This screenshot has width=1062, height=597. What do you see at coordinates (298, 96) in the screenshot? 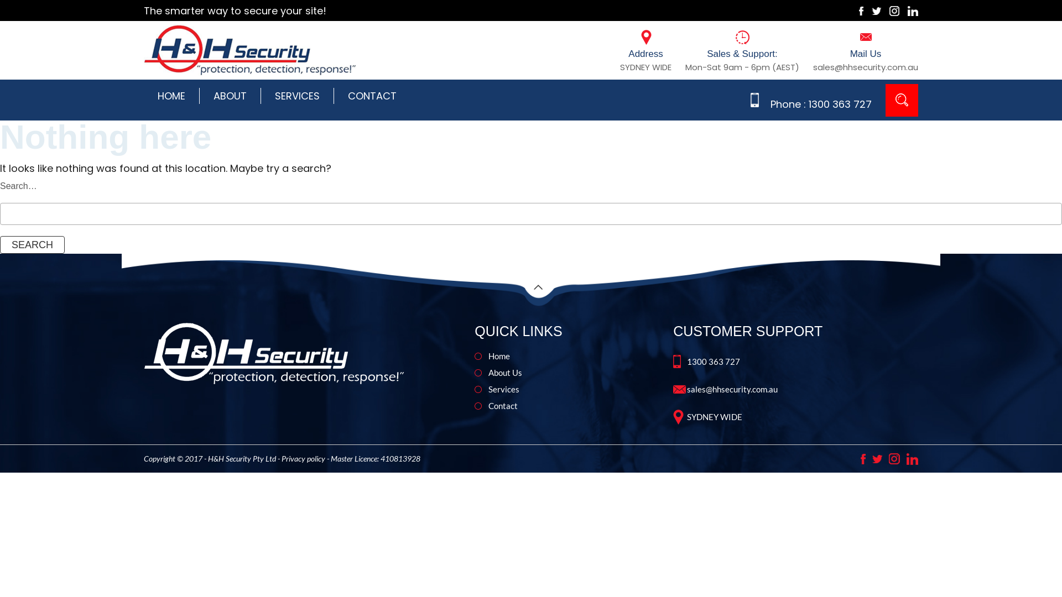
I see `SERVICES` at bounding box center [298, 96].